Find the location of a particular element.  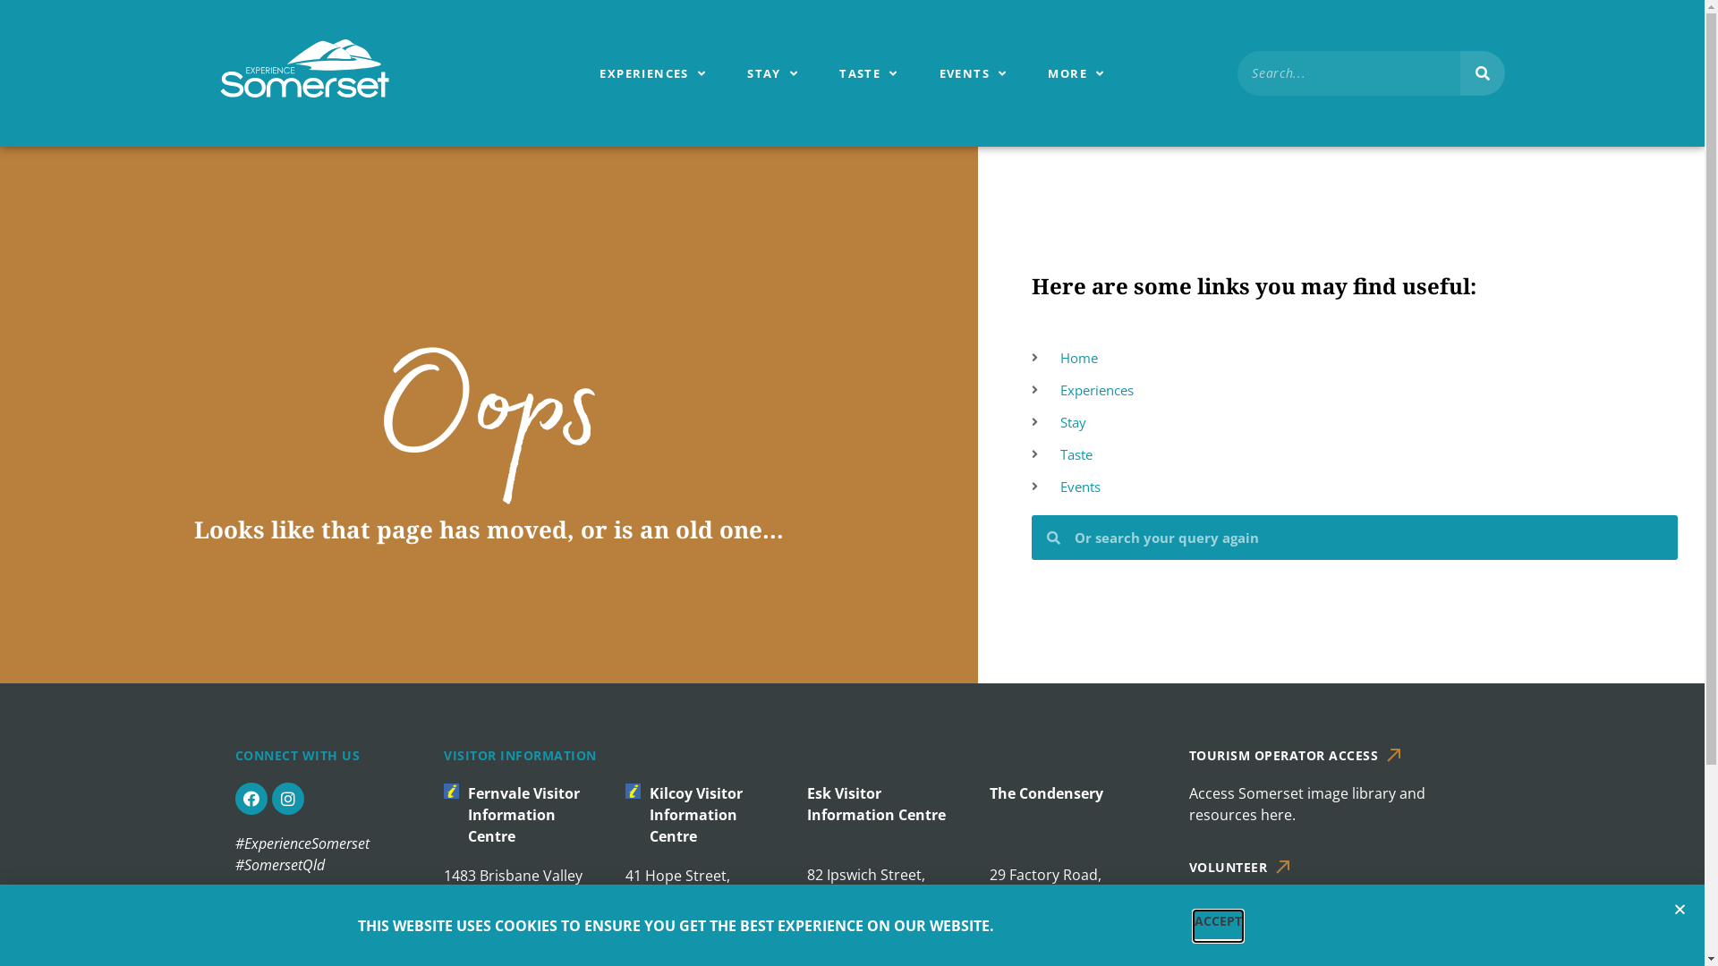

Taste is located at coordinates (1355, 454).